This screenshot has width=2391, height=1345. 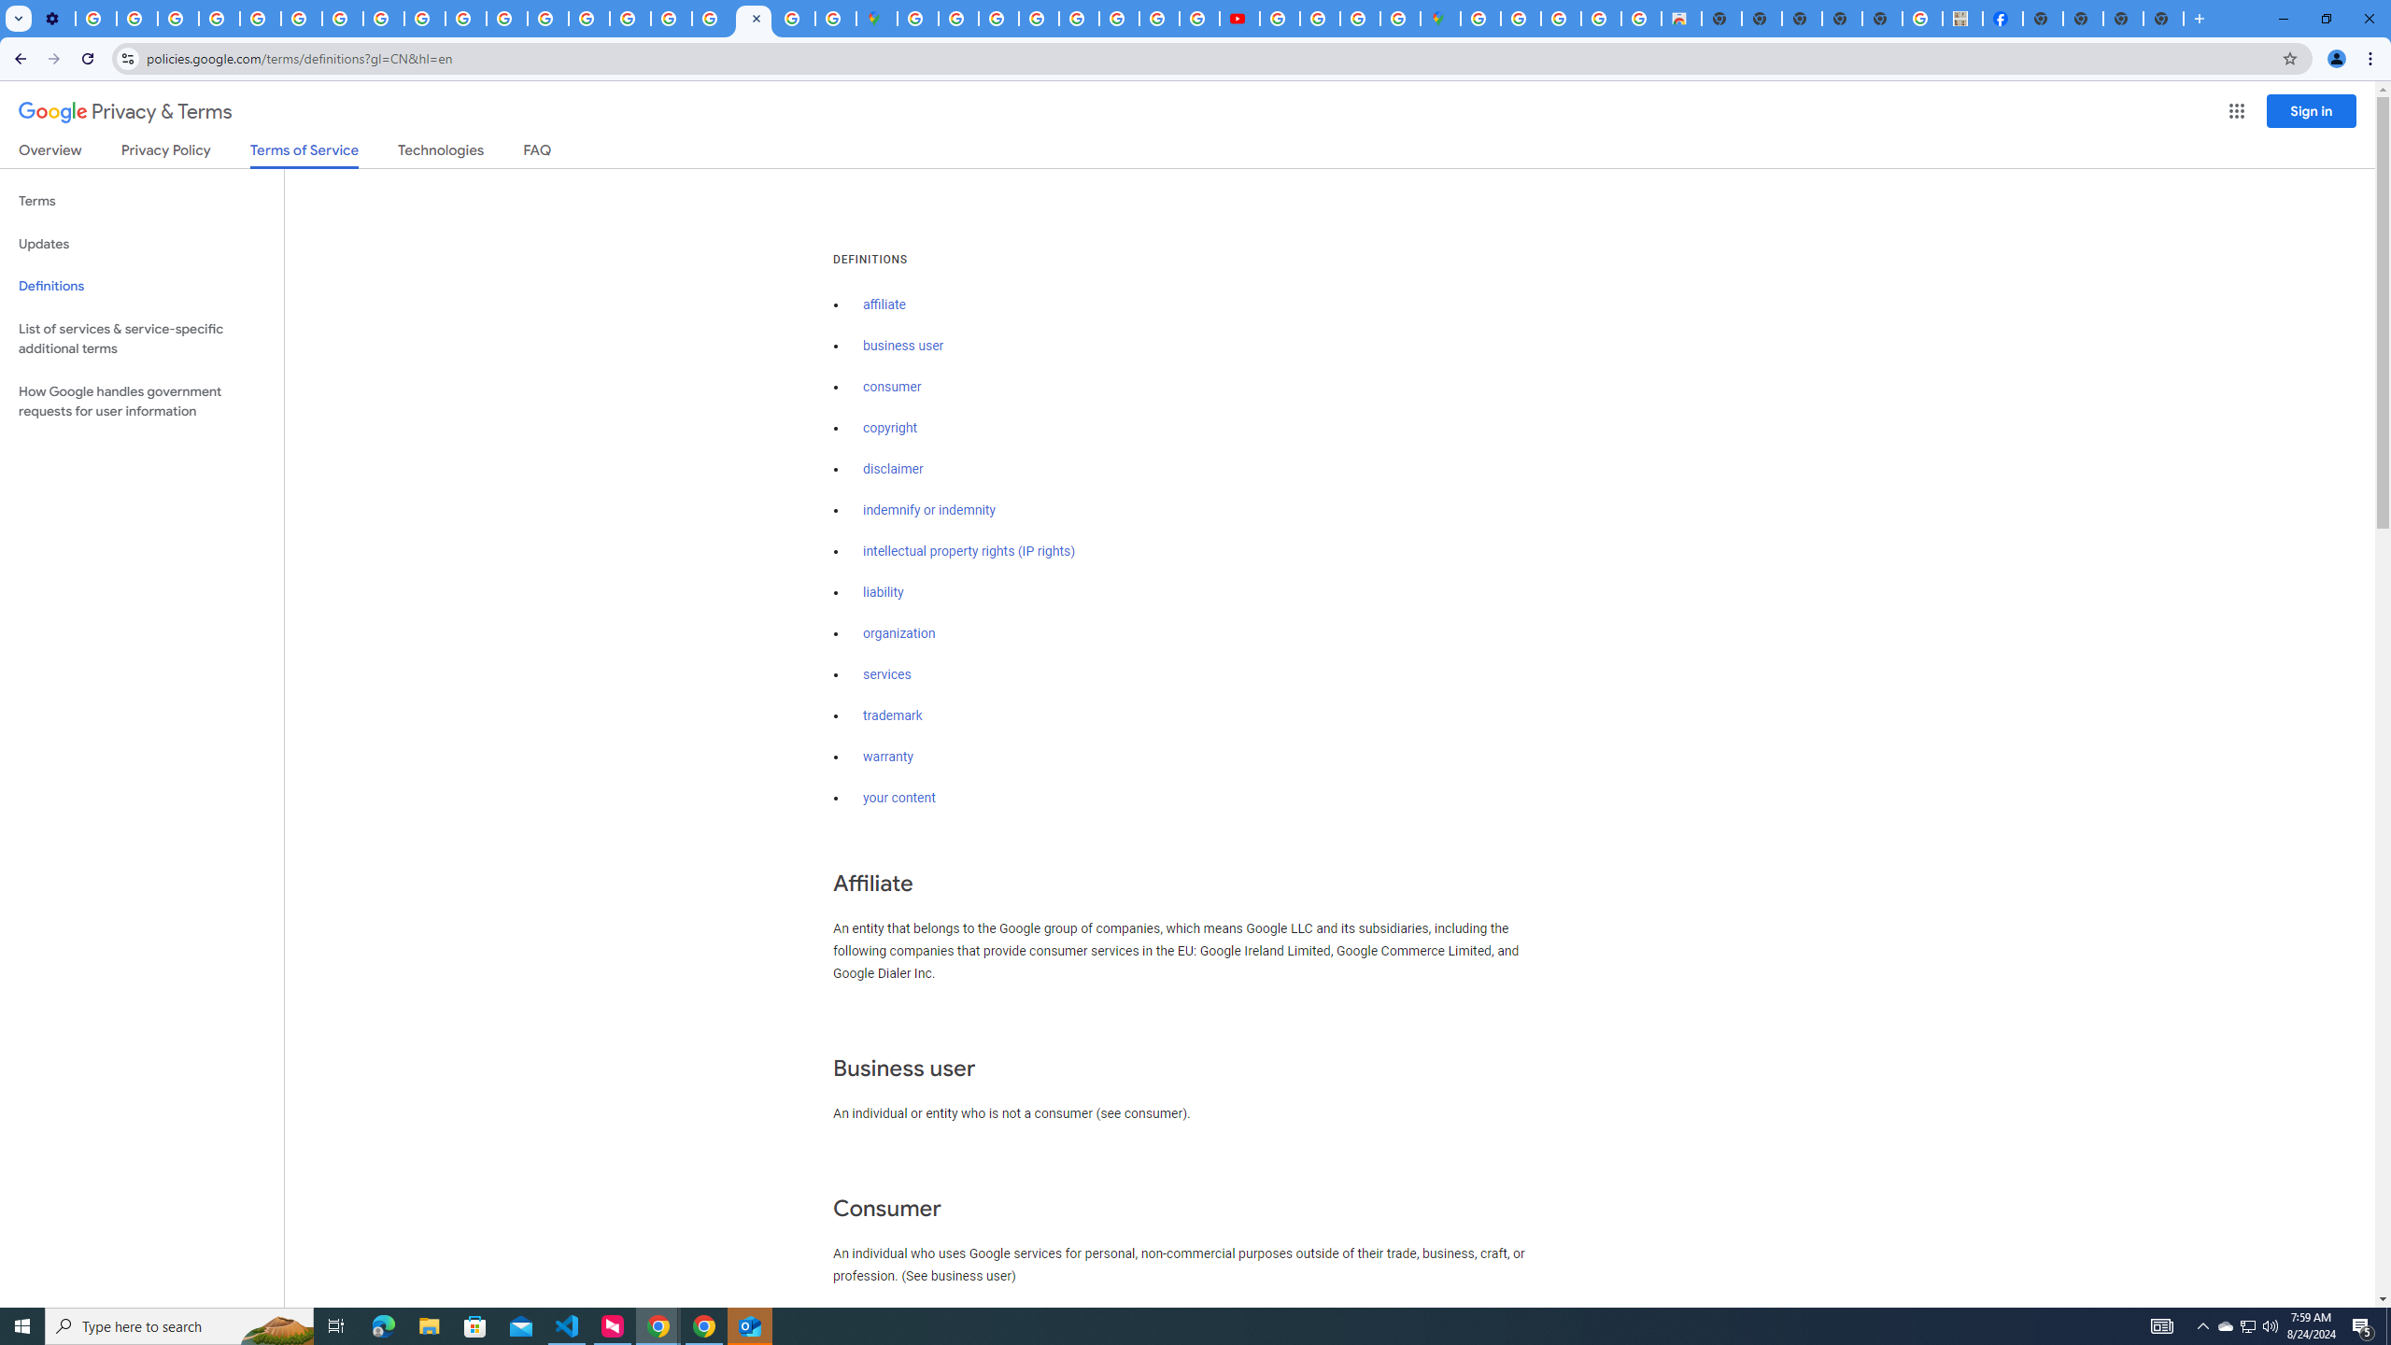 I want to click on YouTube, so click(x=301, y=19).